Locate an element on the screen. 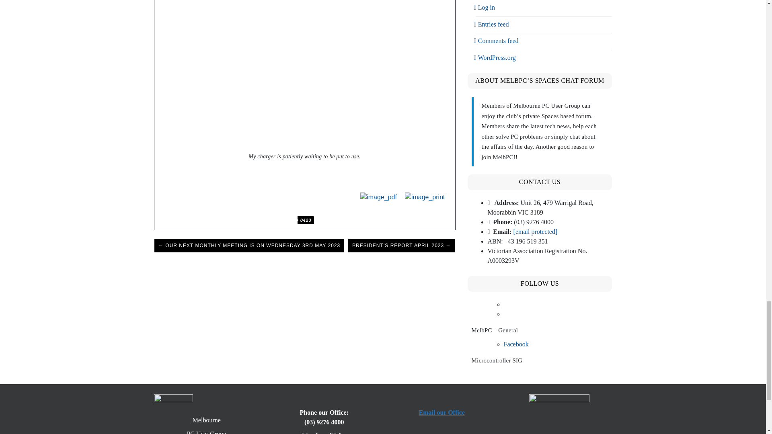 The width and height of the screenshot is (772, 434). Print Content is located at coordinates (425, 197).